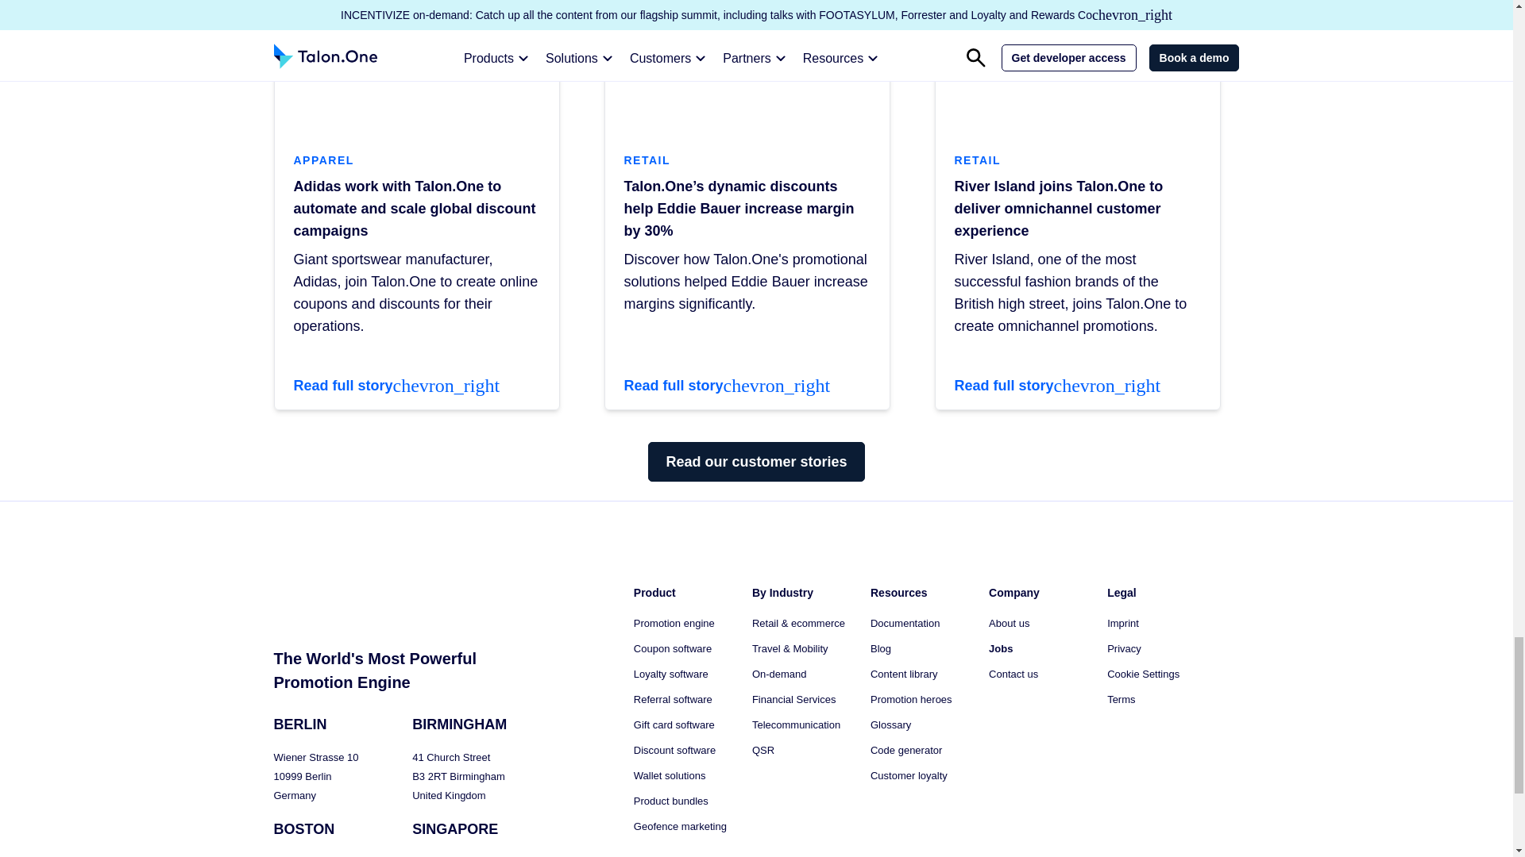 This screenshot has height=857, width=1525. What do you see at coordinates (416, 67) in the screenshot?
I see `adidas card image thank you` at bounding box center [416, 67].